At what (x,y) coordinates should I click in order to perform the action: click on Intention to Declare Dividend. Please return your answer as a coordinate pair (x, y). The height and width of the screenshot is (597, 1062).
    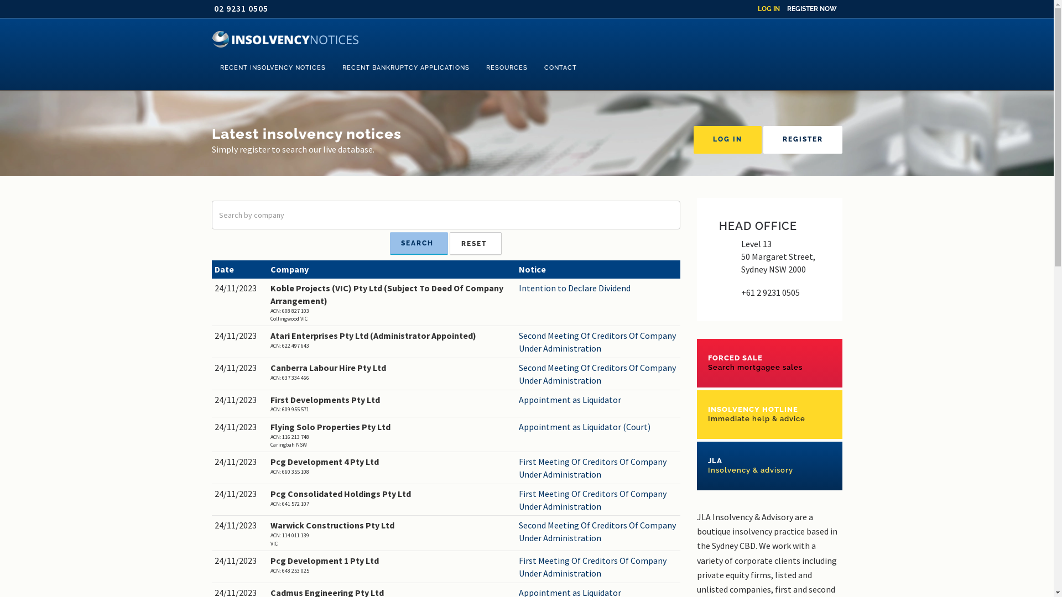
    Looking at the image, I should click on (598, 289).